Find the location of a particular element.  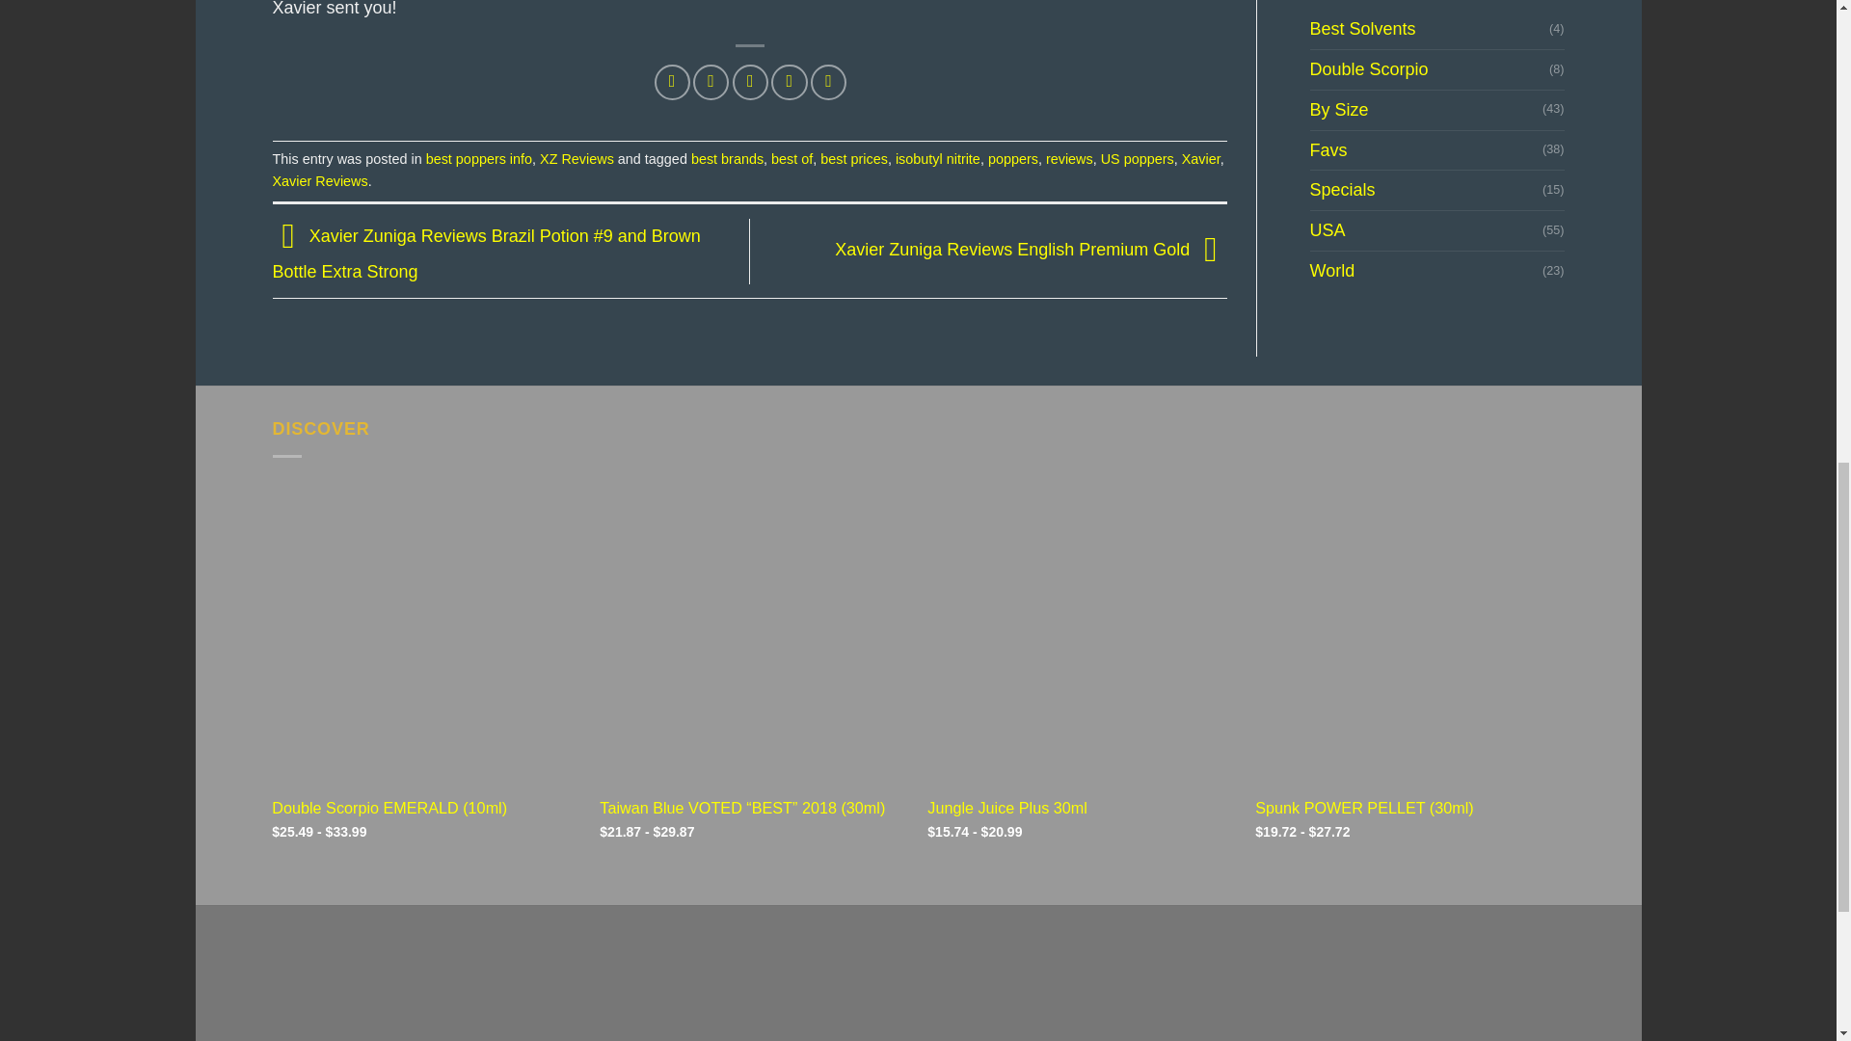

Email to a Friend is located at coordinates (750, 81).